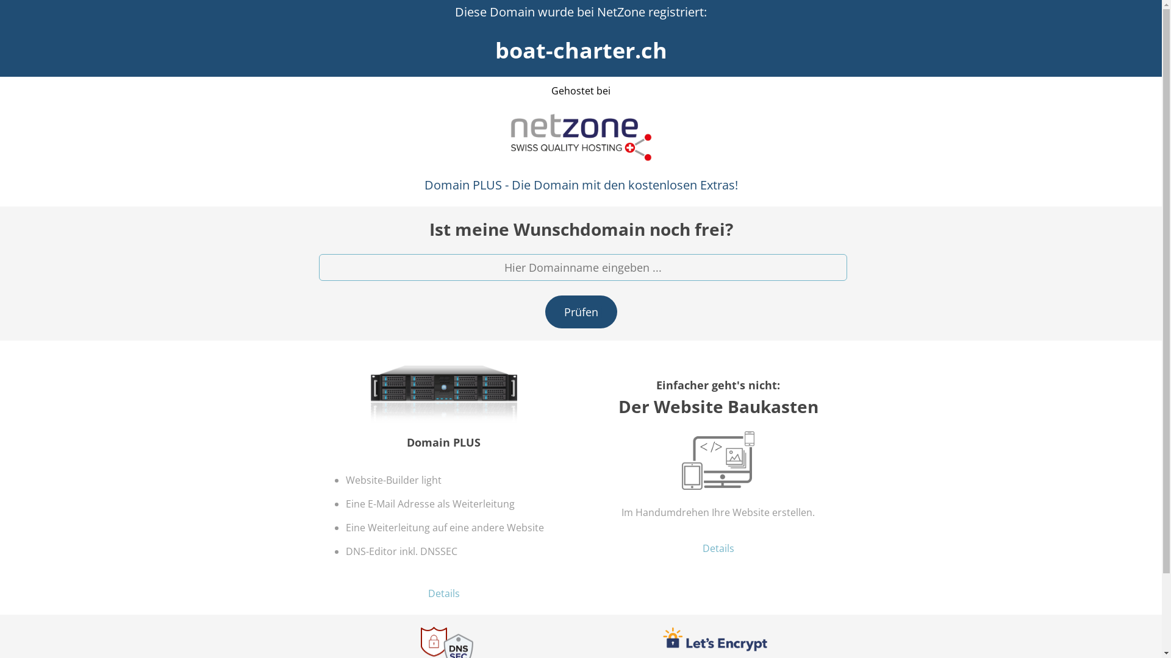 This screenshot has height=658, width=1171. What do you see at coordinates (581, 138) in the screenshot?
I see `NetZone AG` at bounding box center [581, 138].